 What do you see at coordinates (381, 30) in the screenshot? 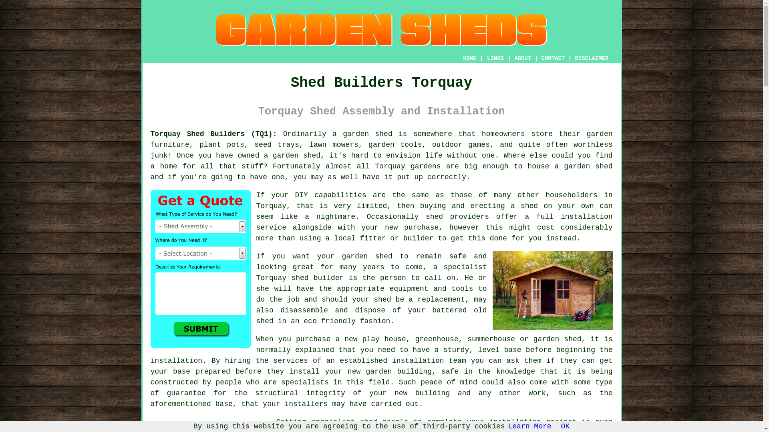
I see `Shed Builders Torquay` at bounding box center [381, 30].